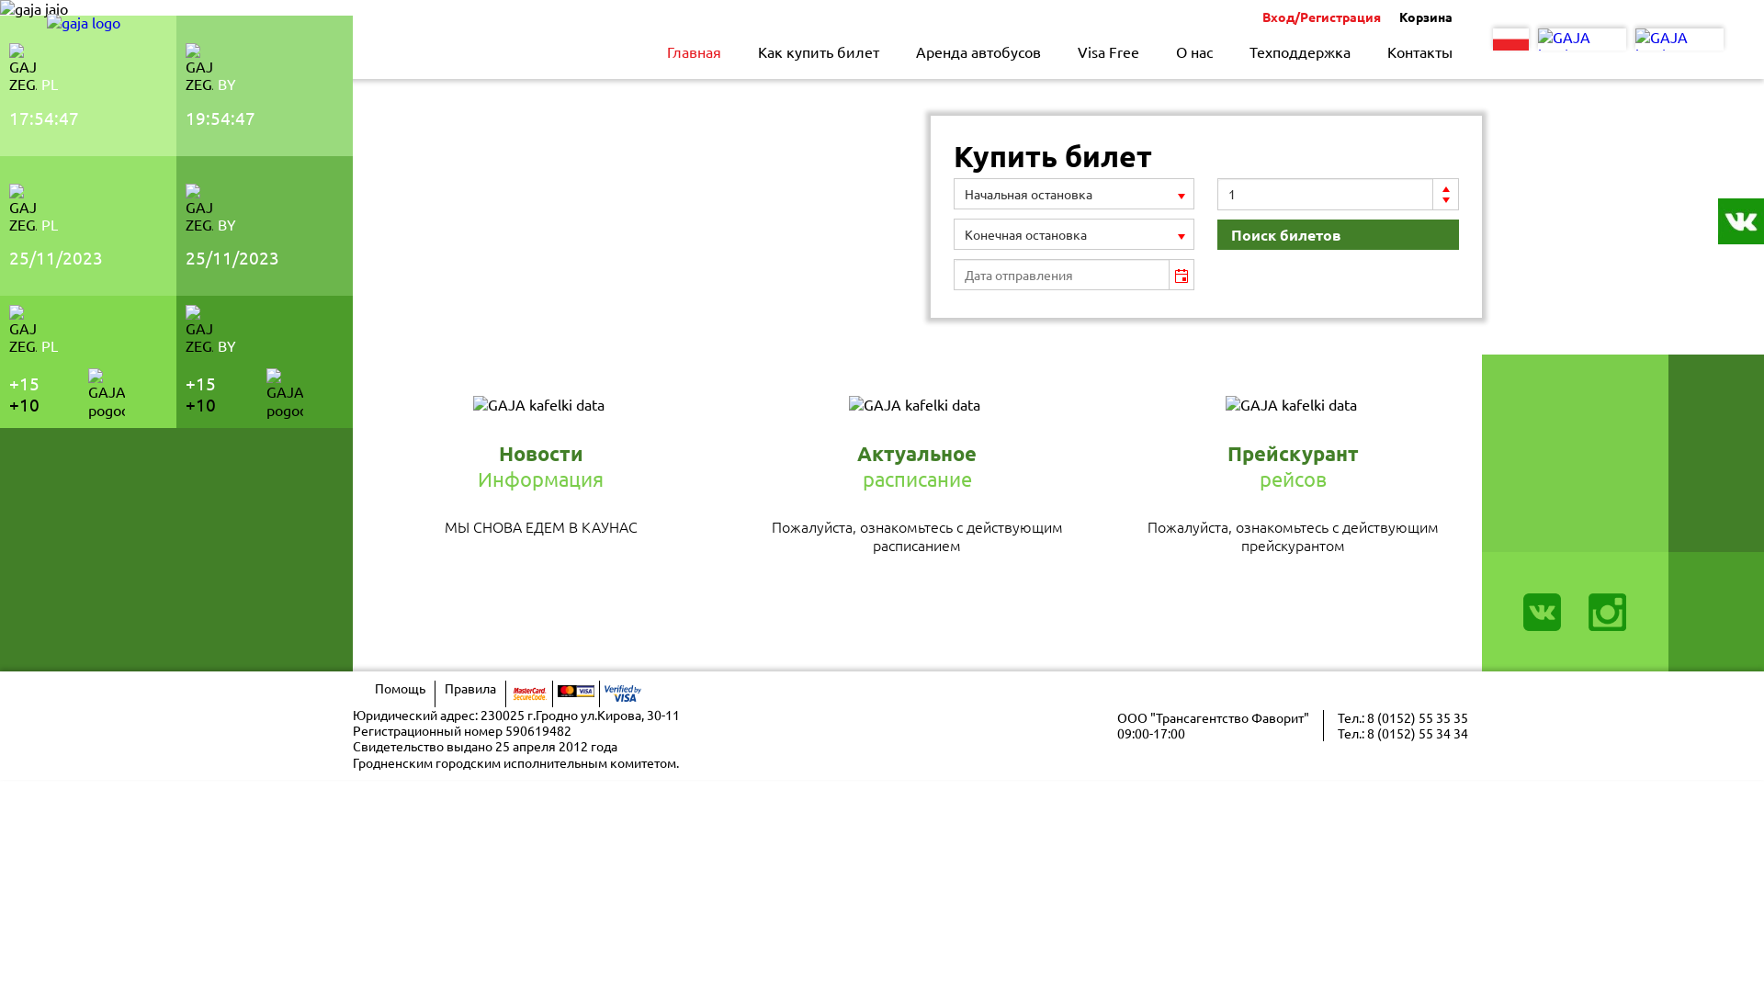 The image size is (1764, 992). I want to click on 1, so click(1326, 194).